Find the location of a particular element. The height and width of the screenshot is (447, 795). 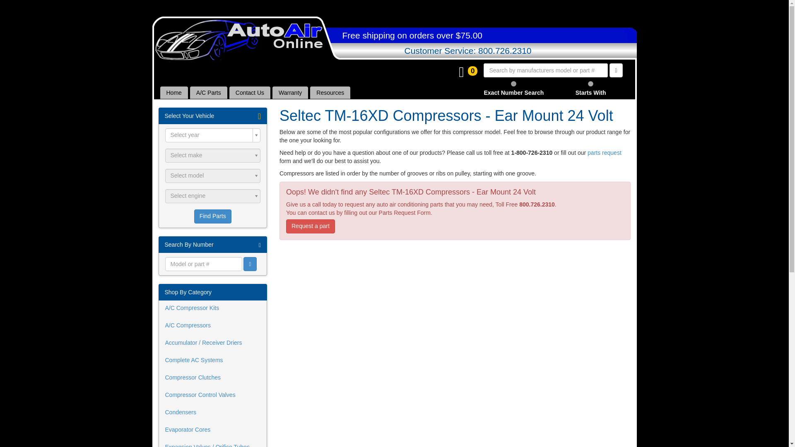

Select model is located at coordinates (212, 175).